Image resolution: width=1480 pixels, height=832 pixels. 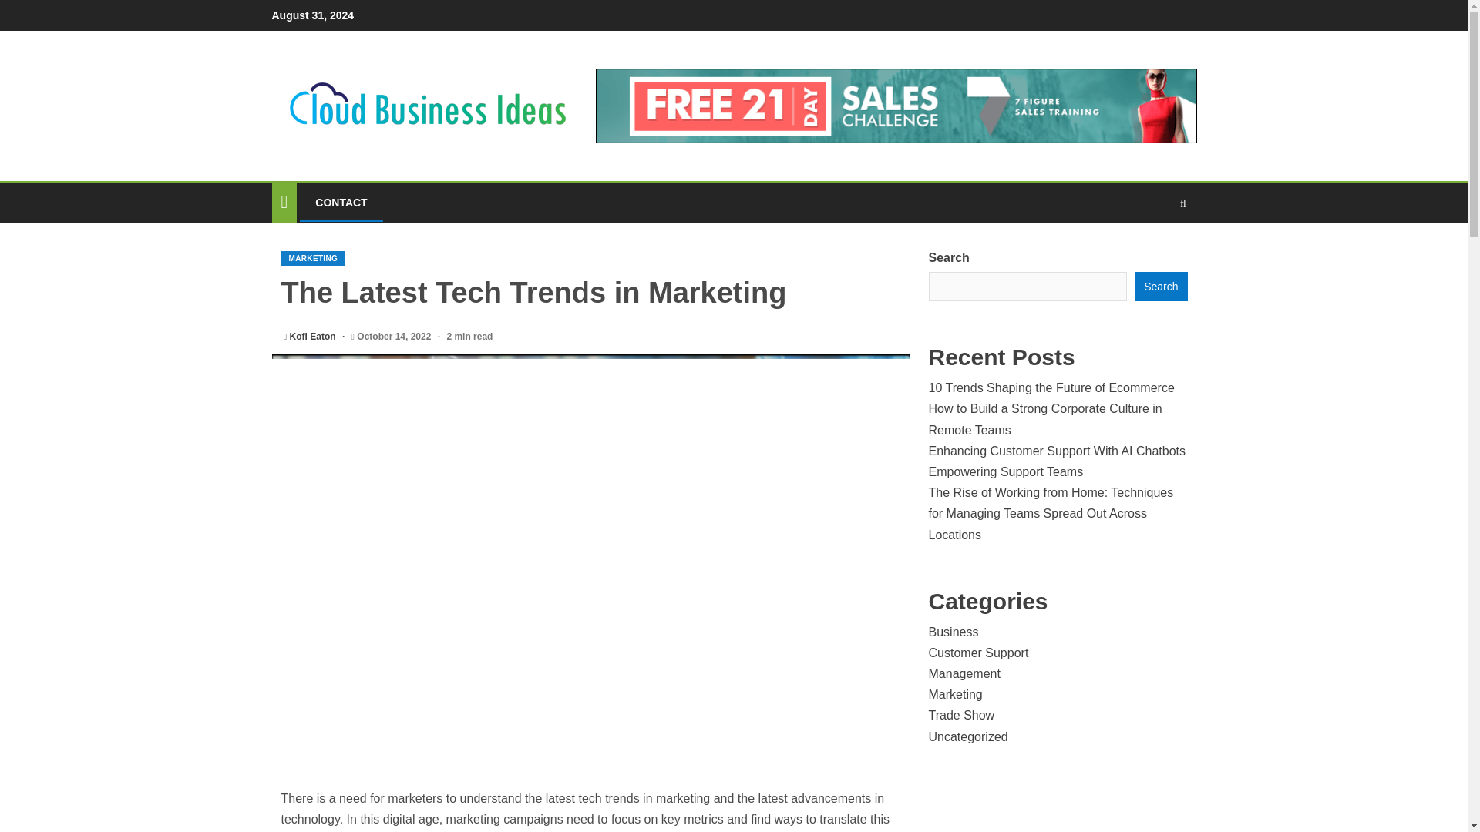 What do you see at coordinates (1153, 250) in the screenshot?
I see `Search` at bounding box center [1153, 250].